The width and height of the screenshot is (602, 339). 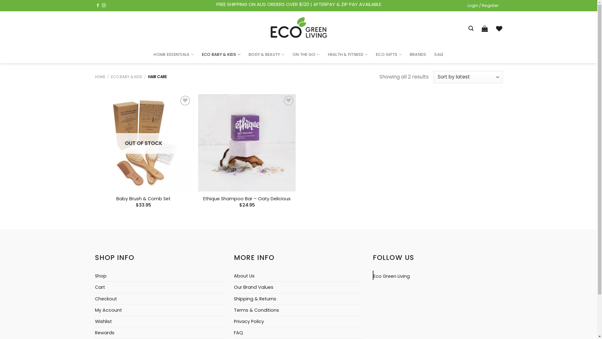 What do you see at coordinates (418, 55) in the screenshot?
I see `BRANDS` at bounding box center [418, 55].